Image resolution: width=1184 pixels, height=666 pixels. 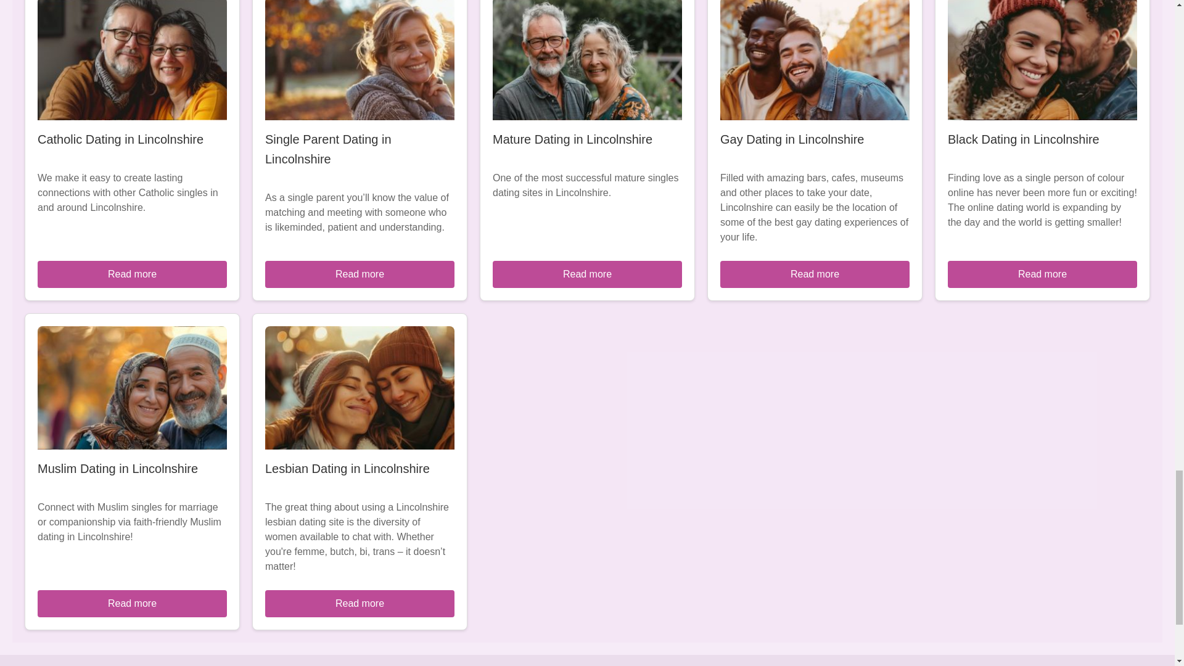 I want to click on Read more, so click(x=1042, y=274).